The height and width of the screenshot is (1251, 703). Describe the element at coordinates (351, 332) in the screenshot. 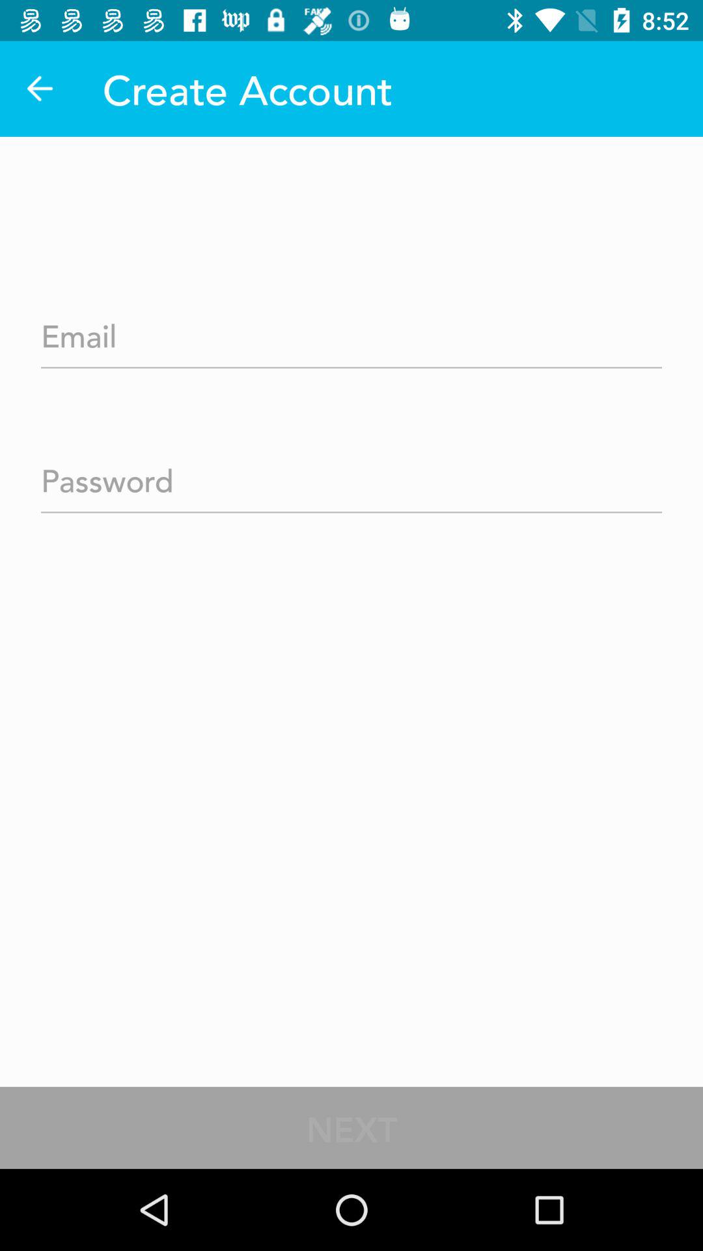

I see `enter your email` at that location.